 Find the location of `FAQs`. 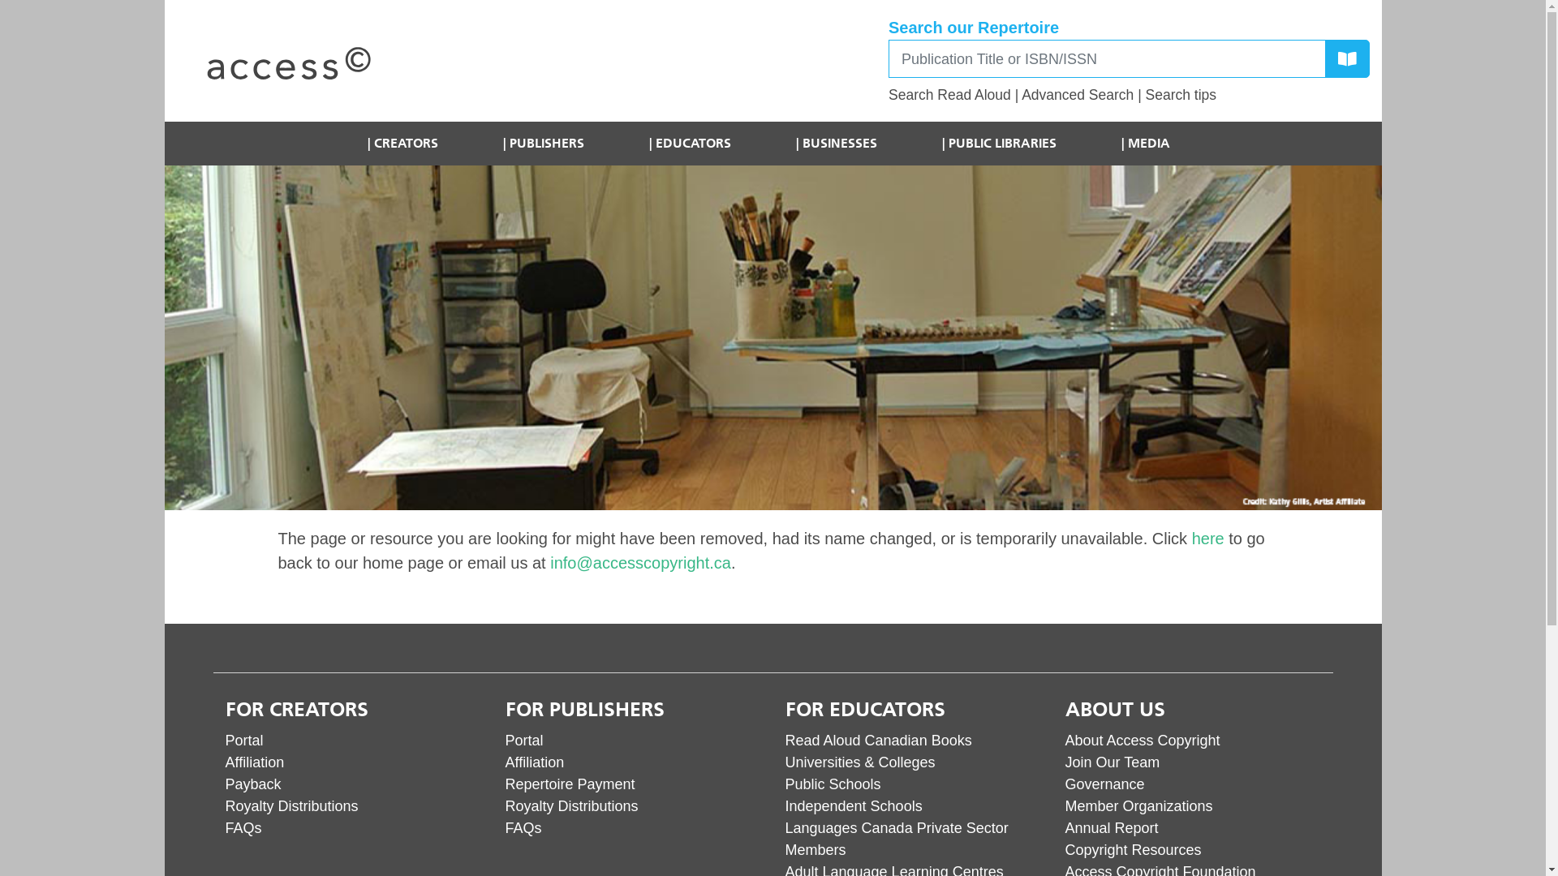

FAQs is located at coordinates (243, 828).